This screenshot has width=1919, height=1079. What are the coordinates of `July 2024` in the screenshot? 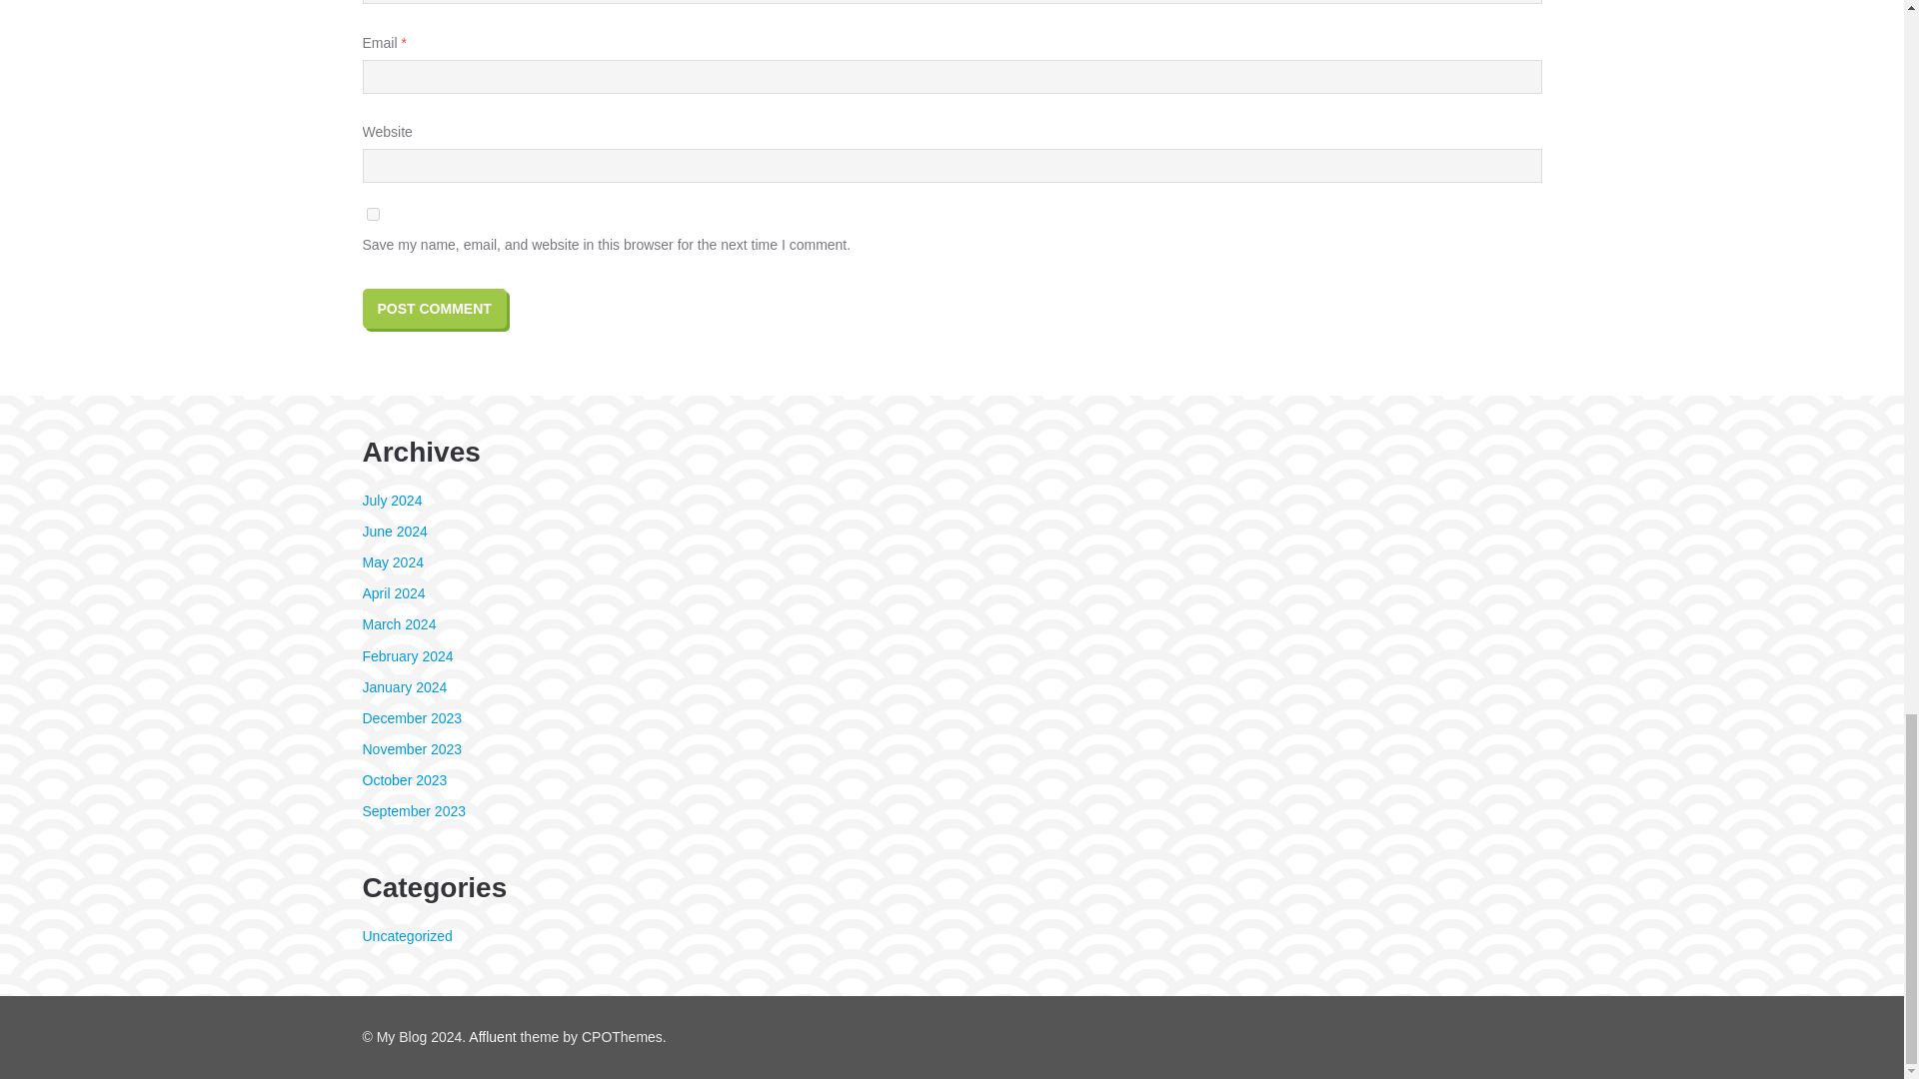 It's located at (392, 500).